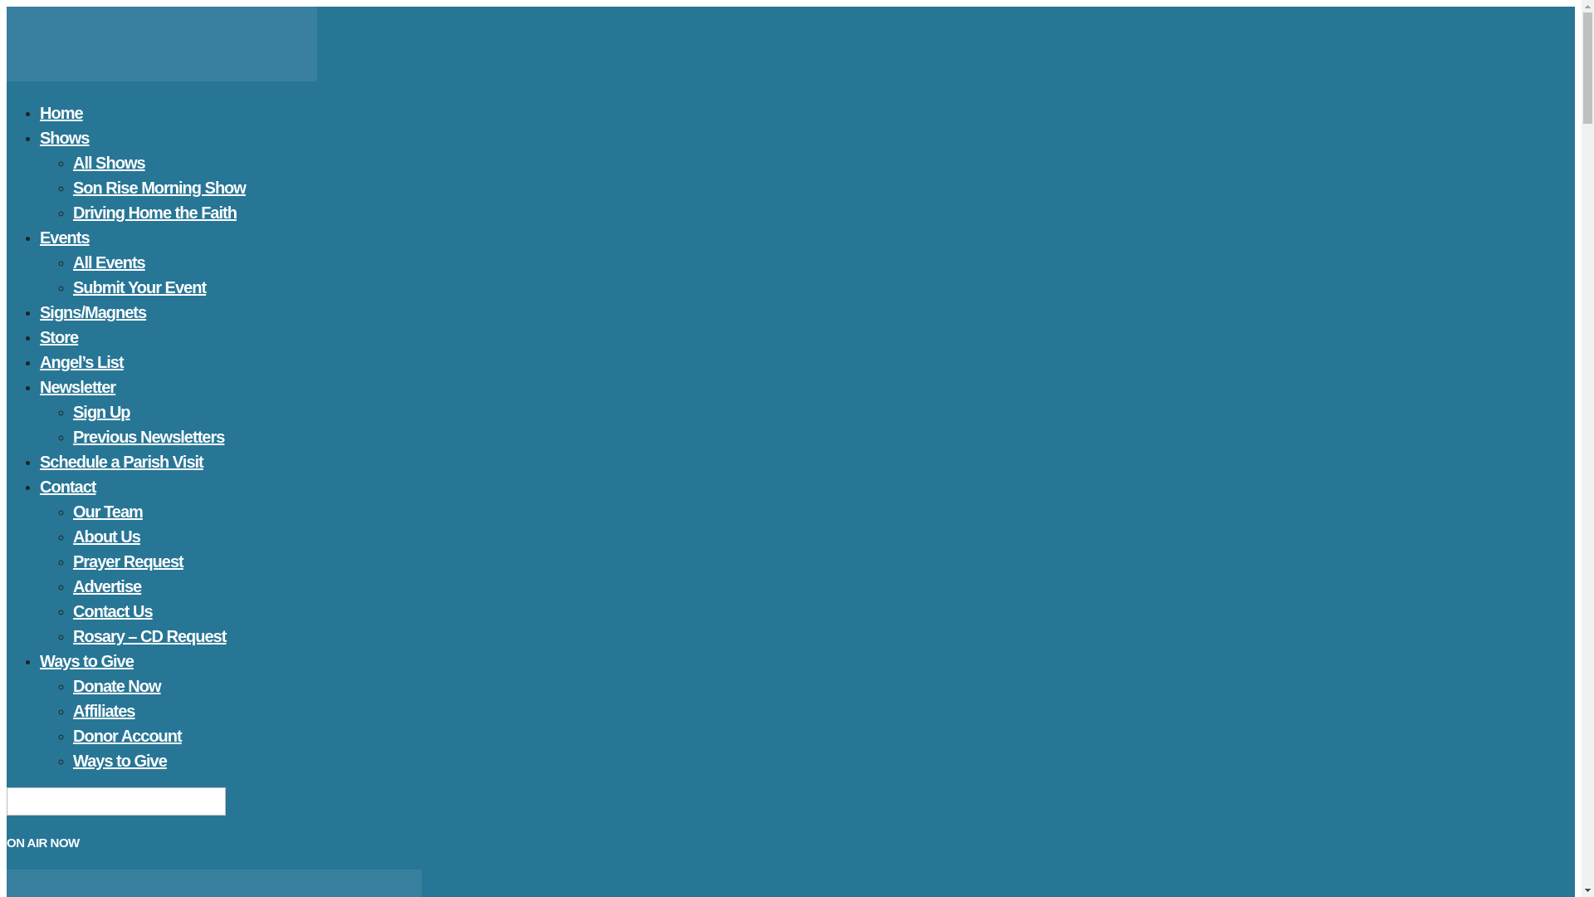 The width and height of the screenshot is (1594, 897). Describe the element at coordinates (116, 686) in the screenshot. I see `Donate Now` at that location.